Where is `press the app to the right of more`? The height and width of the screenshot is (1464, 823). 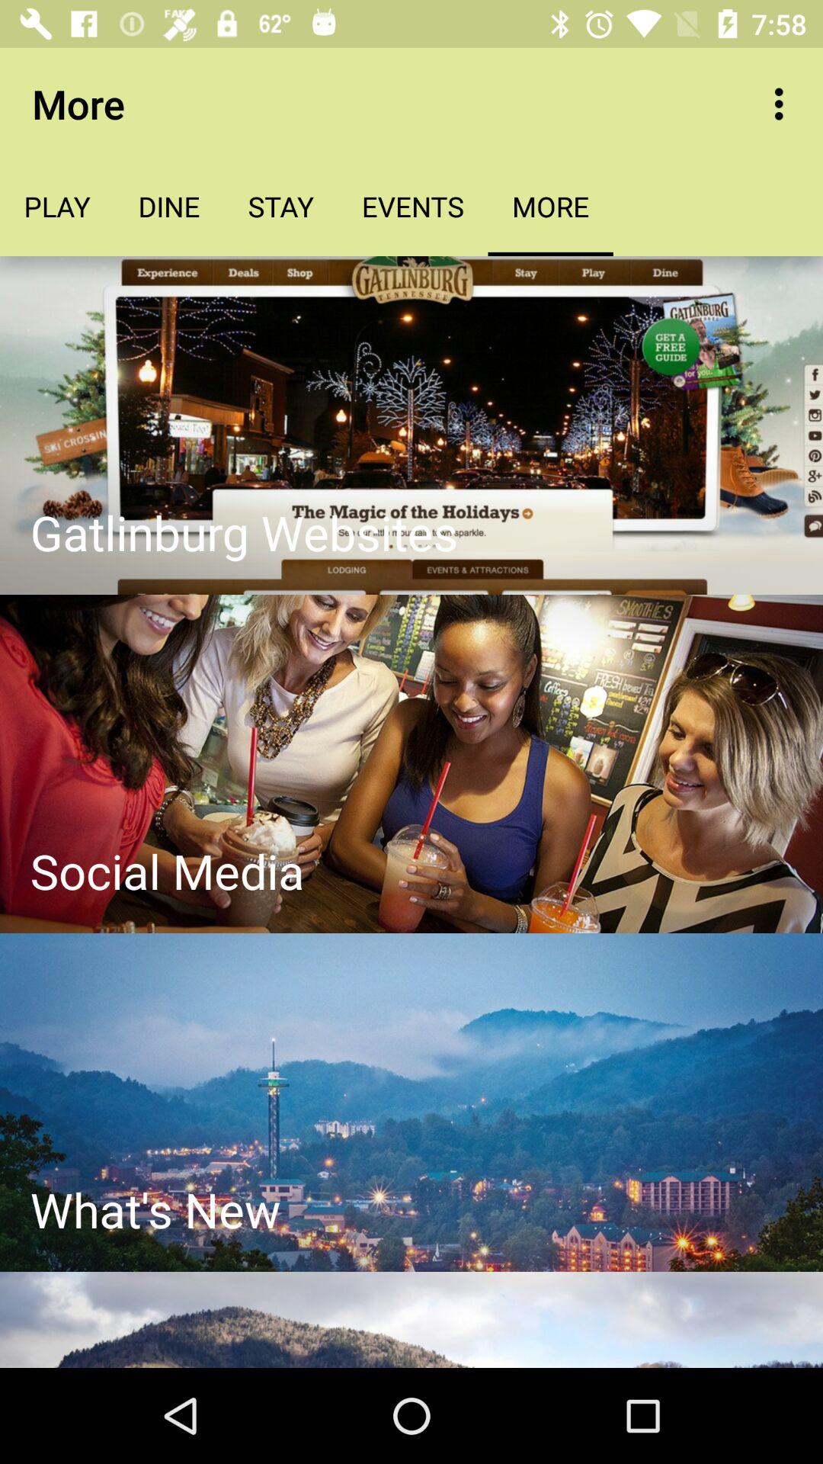
press the app to the right of more is located at coordinates (783, 104).